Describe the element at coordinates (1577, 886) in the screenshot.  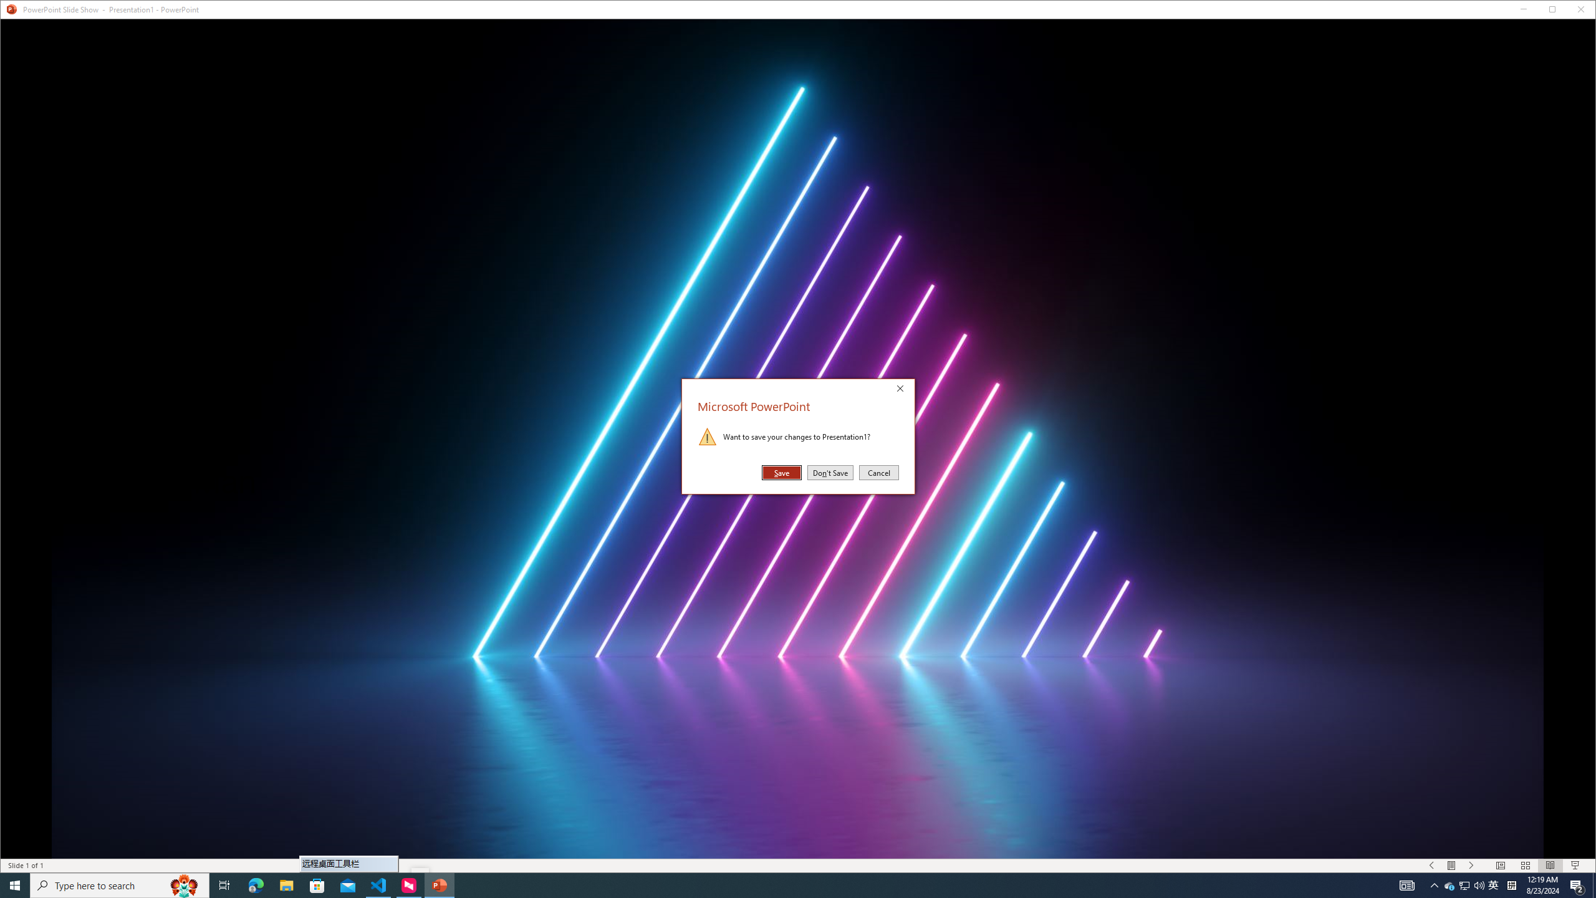
I see `Action Center, 2 new notifications` at that location.